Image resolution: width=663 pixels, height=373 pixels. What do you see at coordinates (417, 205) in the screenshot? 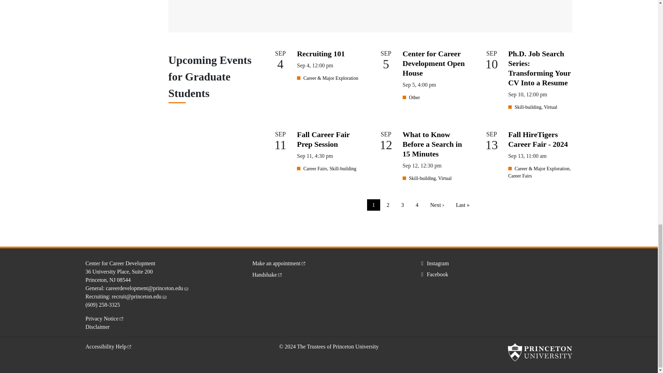
I see `Go to page 4` at bounding box center [417, 205].